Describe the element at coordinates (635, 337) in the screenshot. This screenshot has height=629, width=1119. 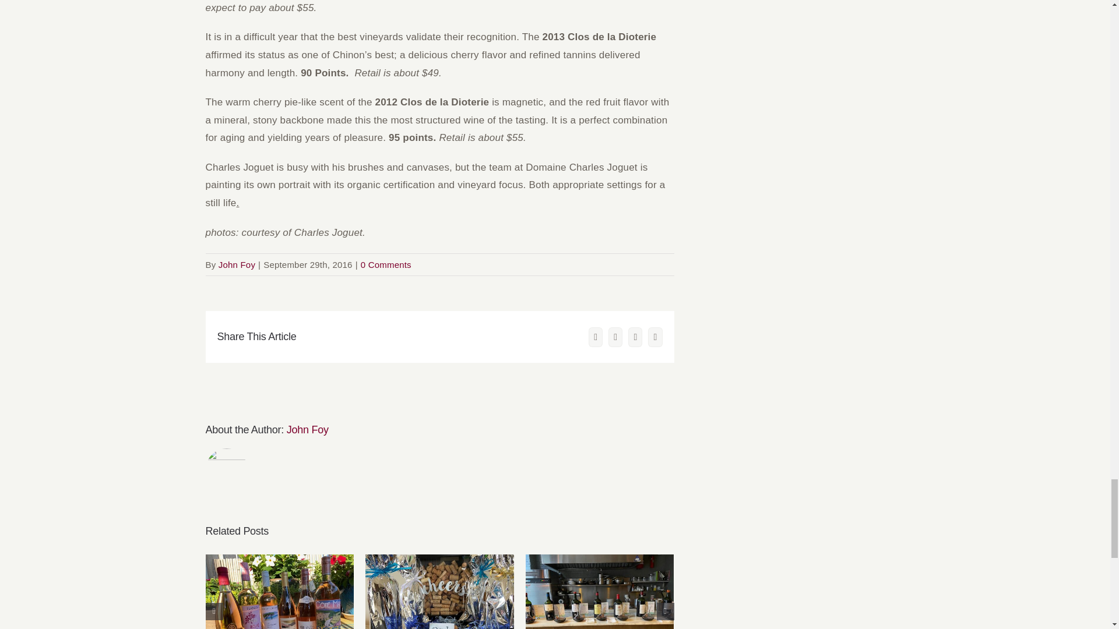
I see `WhatsApp` at that location.